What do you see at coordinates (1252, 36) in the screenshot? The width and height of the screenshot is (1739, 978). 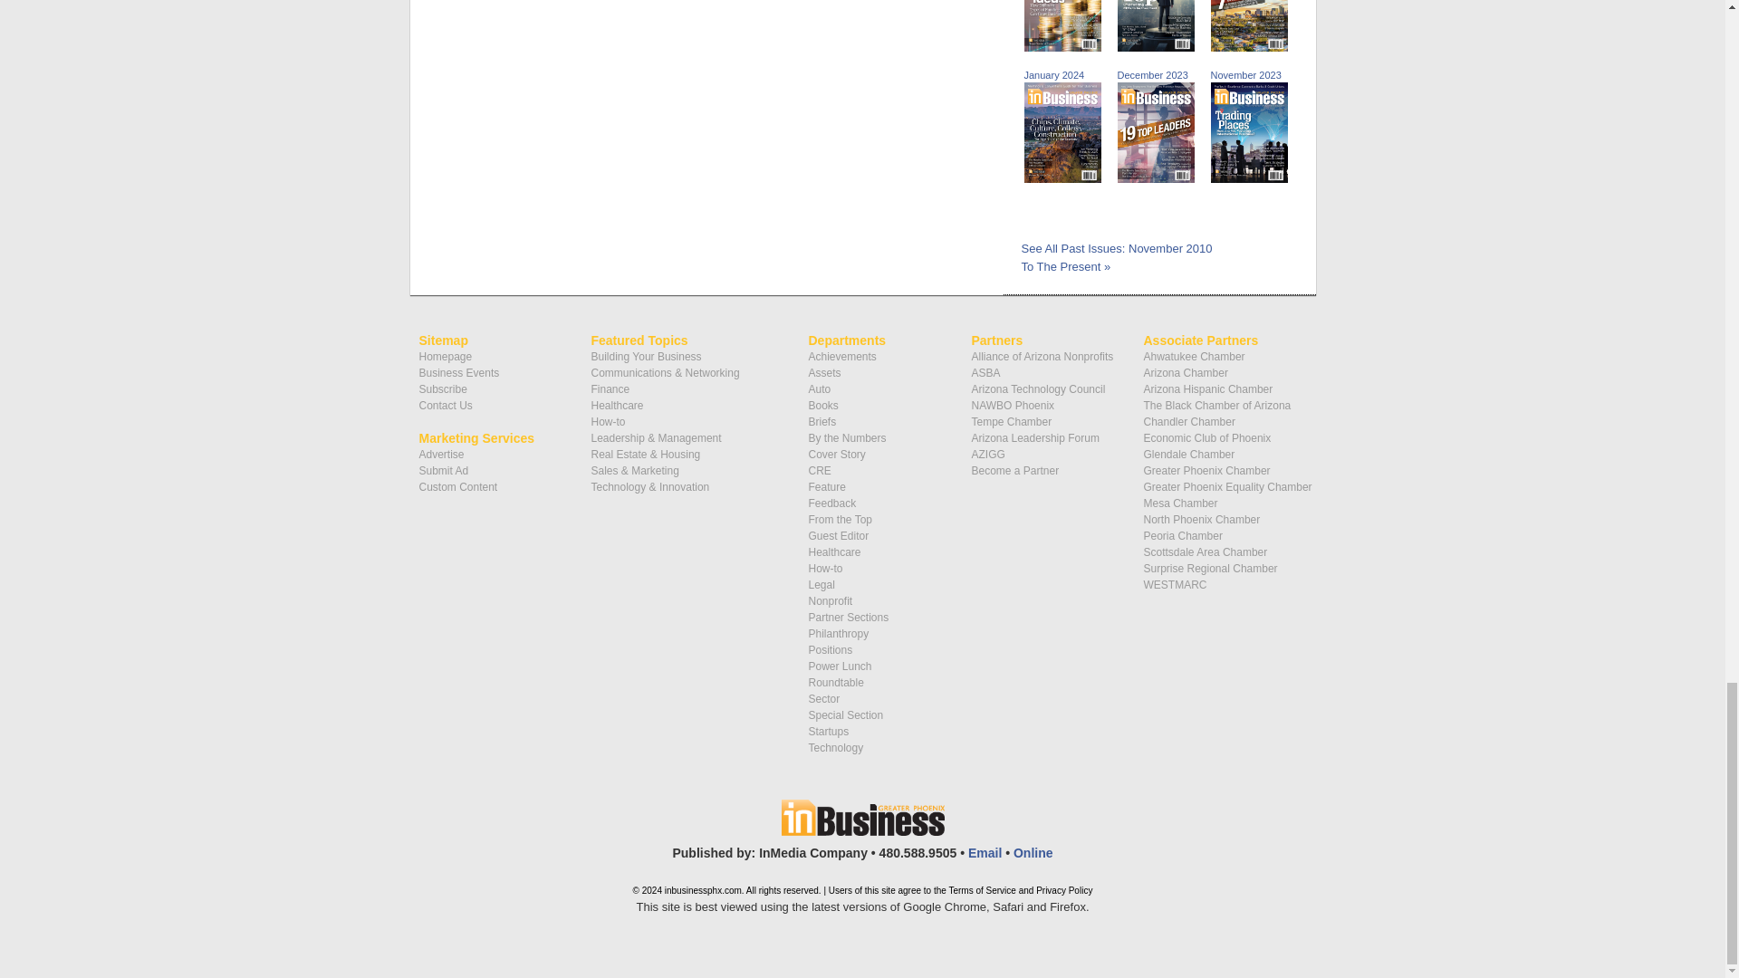 I see `February` at bounding box center [1252, 36].